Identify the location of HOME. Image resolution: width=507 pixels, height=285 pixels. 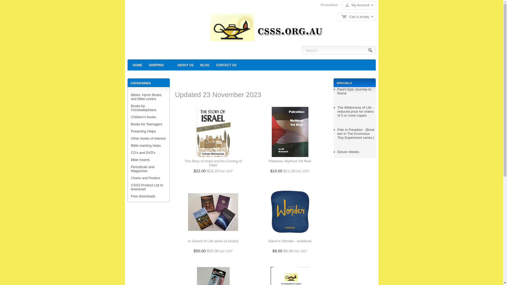
(137, 65).